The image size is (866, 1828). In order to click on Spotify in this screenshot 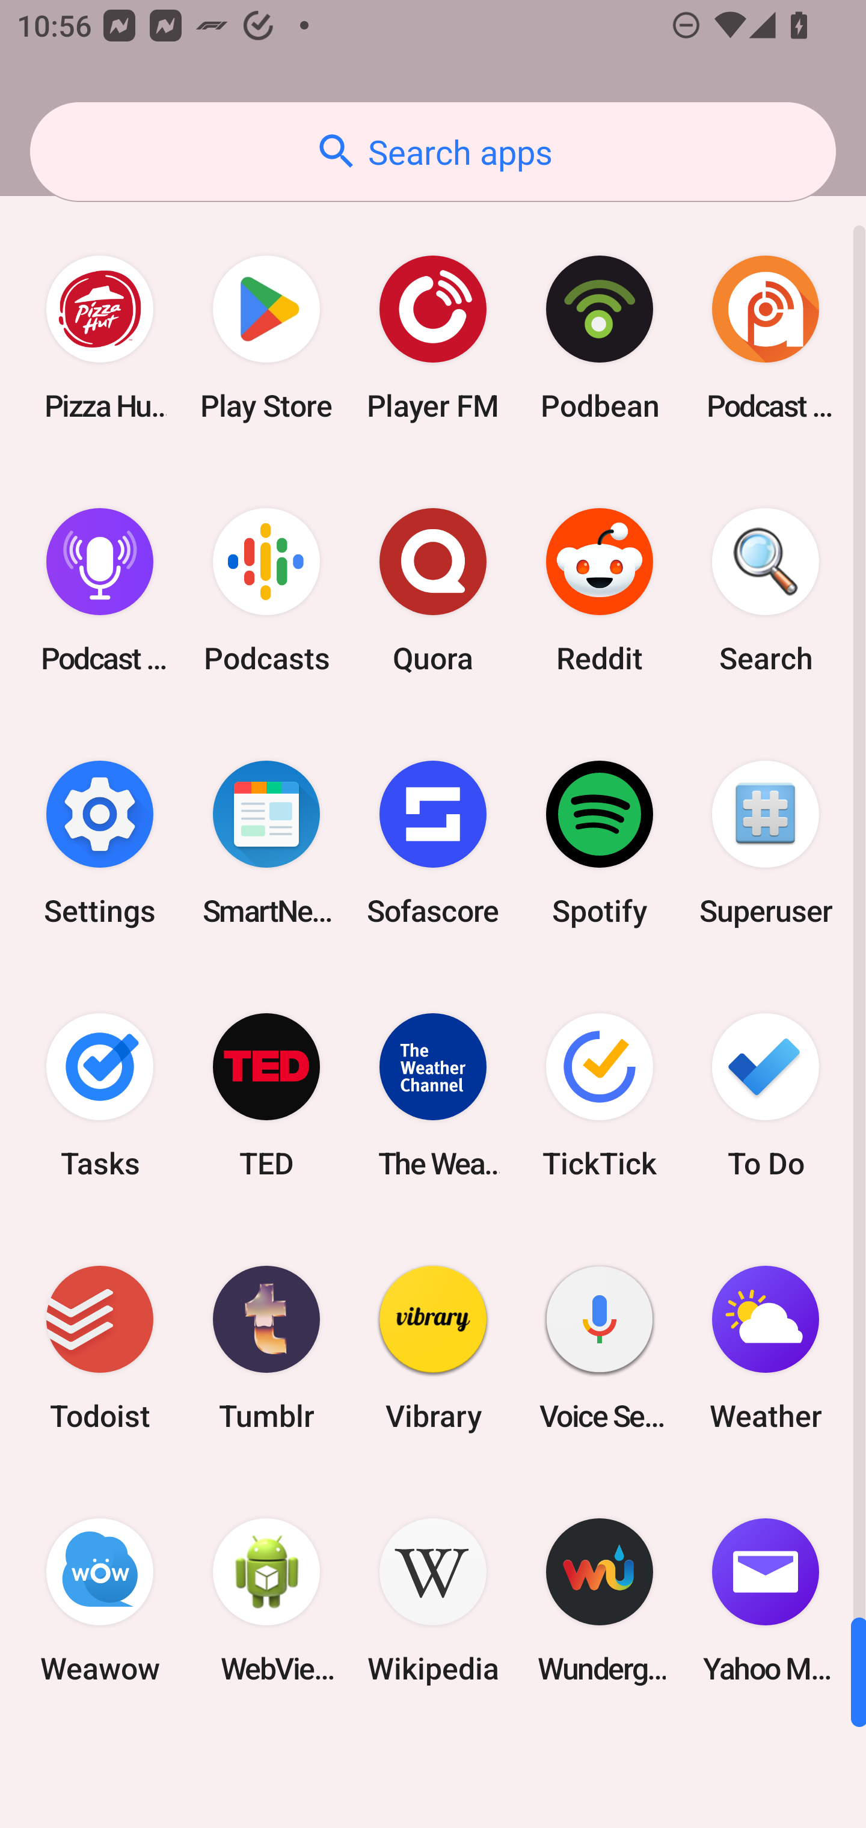, I will do `click(599, 842)`.